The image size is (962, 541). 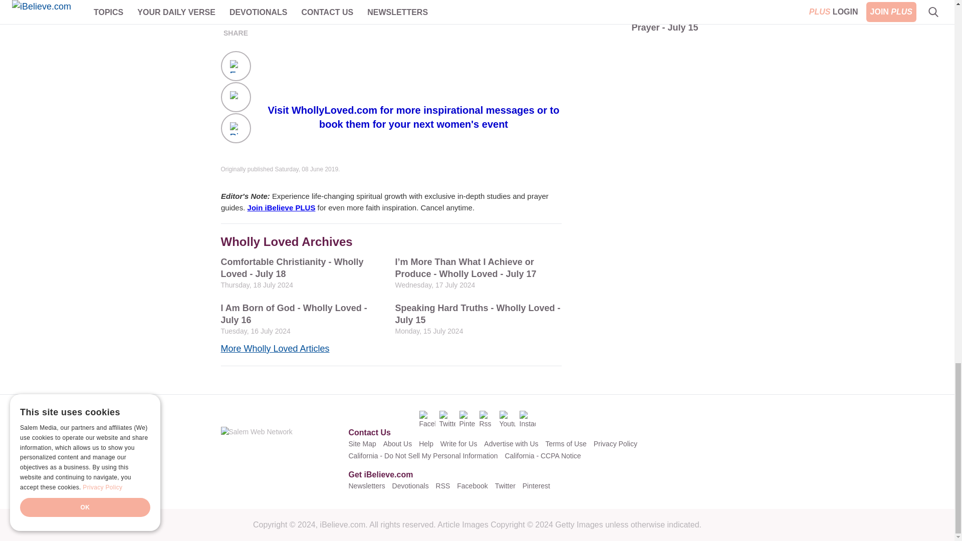 What do you see at coordinates (303, 319) in the screenshot?
I see `I Am Born of God - Wholly Loved - July 16` at bounding box center [303, 319].